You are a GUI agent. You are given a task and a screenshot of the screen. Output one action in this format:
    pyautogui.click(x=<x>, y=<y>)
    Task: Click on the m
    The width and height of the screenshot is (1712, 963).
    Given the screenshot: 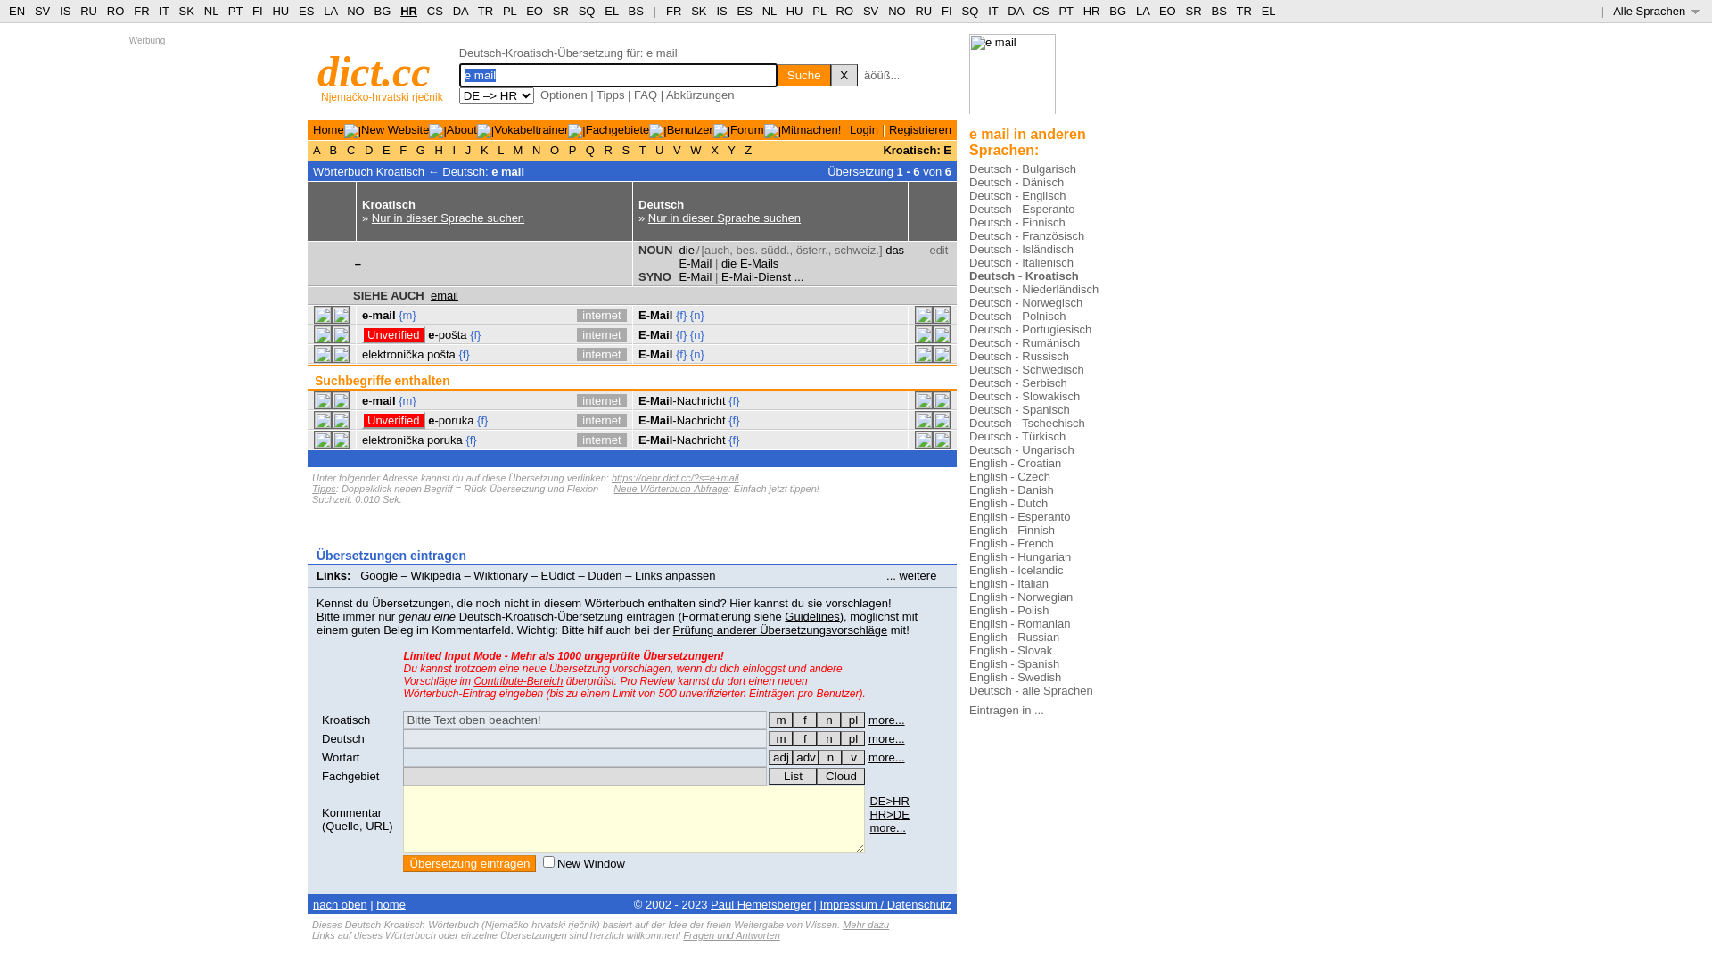 What is the action you would take?
    pyautogui.click(x=781, y=720)
    